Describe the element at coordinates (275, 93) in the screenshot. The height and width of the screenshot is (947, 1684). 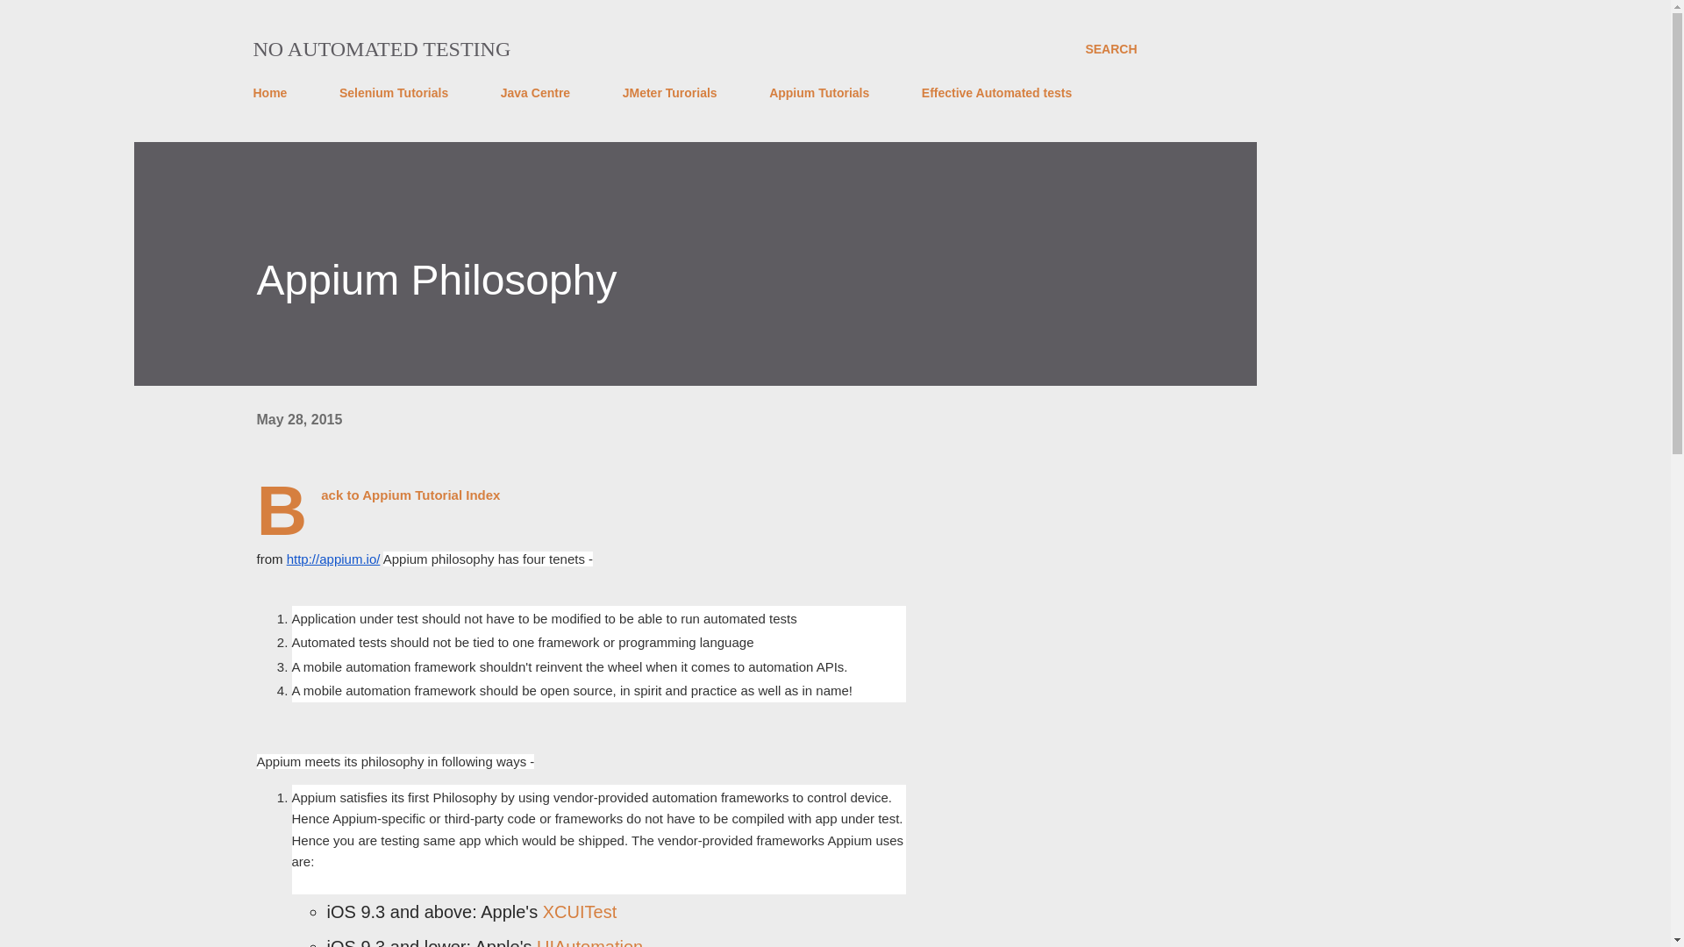
I see `Home` at that location.